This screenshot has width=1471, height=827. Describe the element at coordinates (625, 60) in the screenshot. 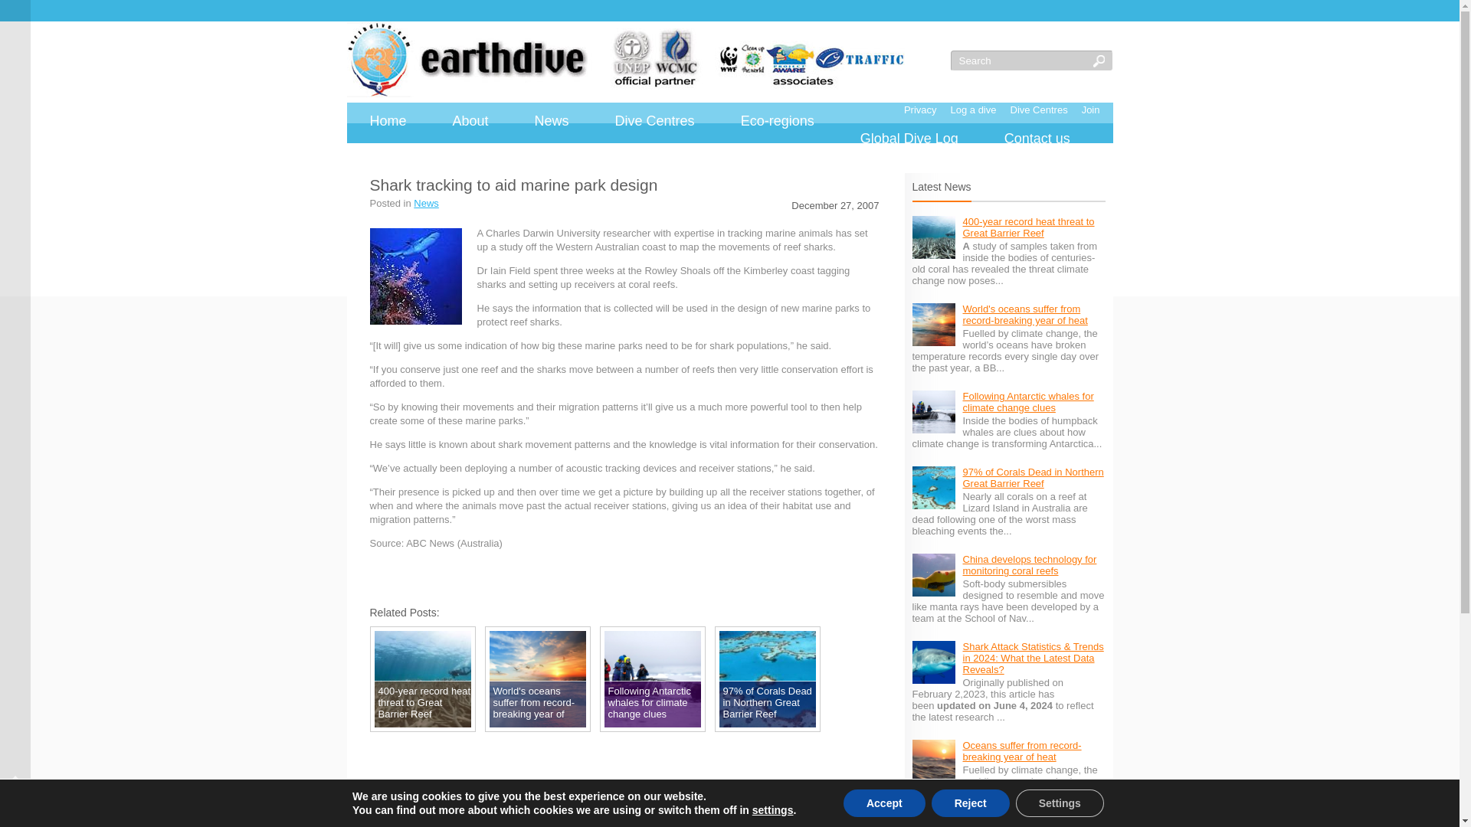

I see `Earthdive` at that location.